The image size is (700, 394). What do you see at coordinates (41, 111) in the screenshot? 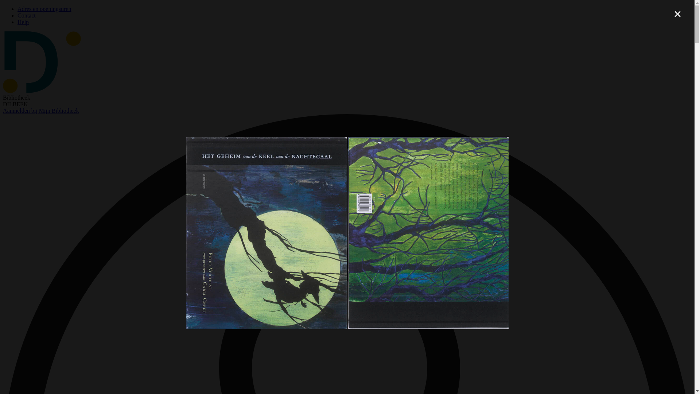
I see `Aanmelden bij Mijn Bibliotheek` at bounding box center [41, 111].